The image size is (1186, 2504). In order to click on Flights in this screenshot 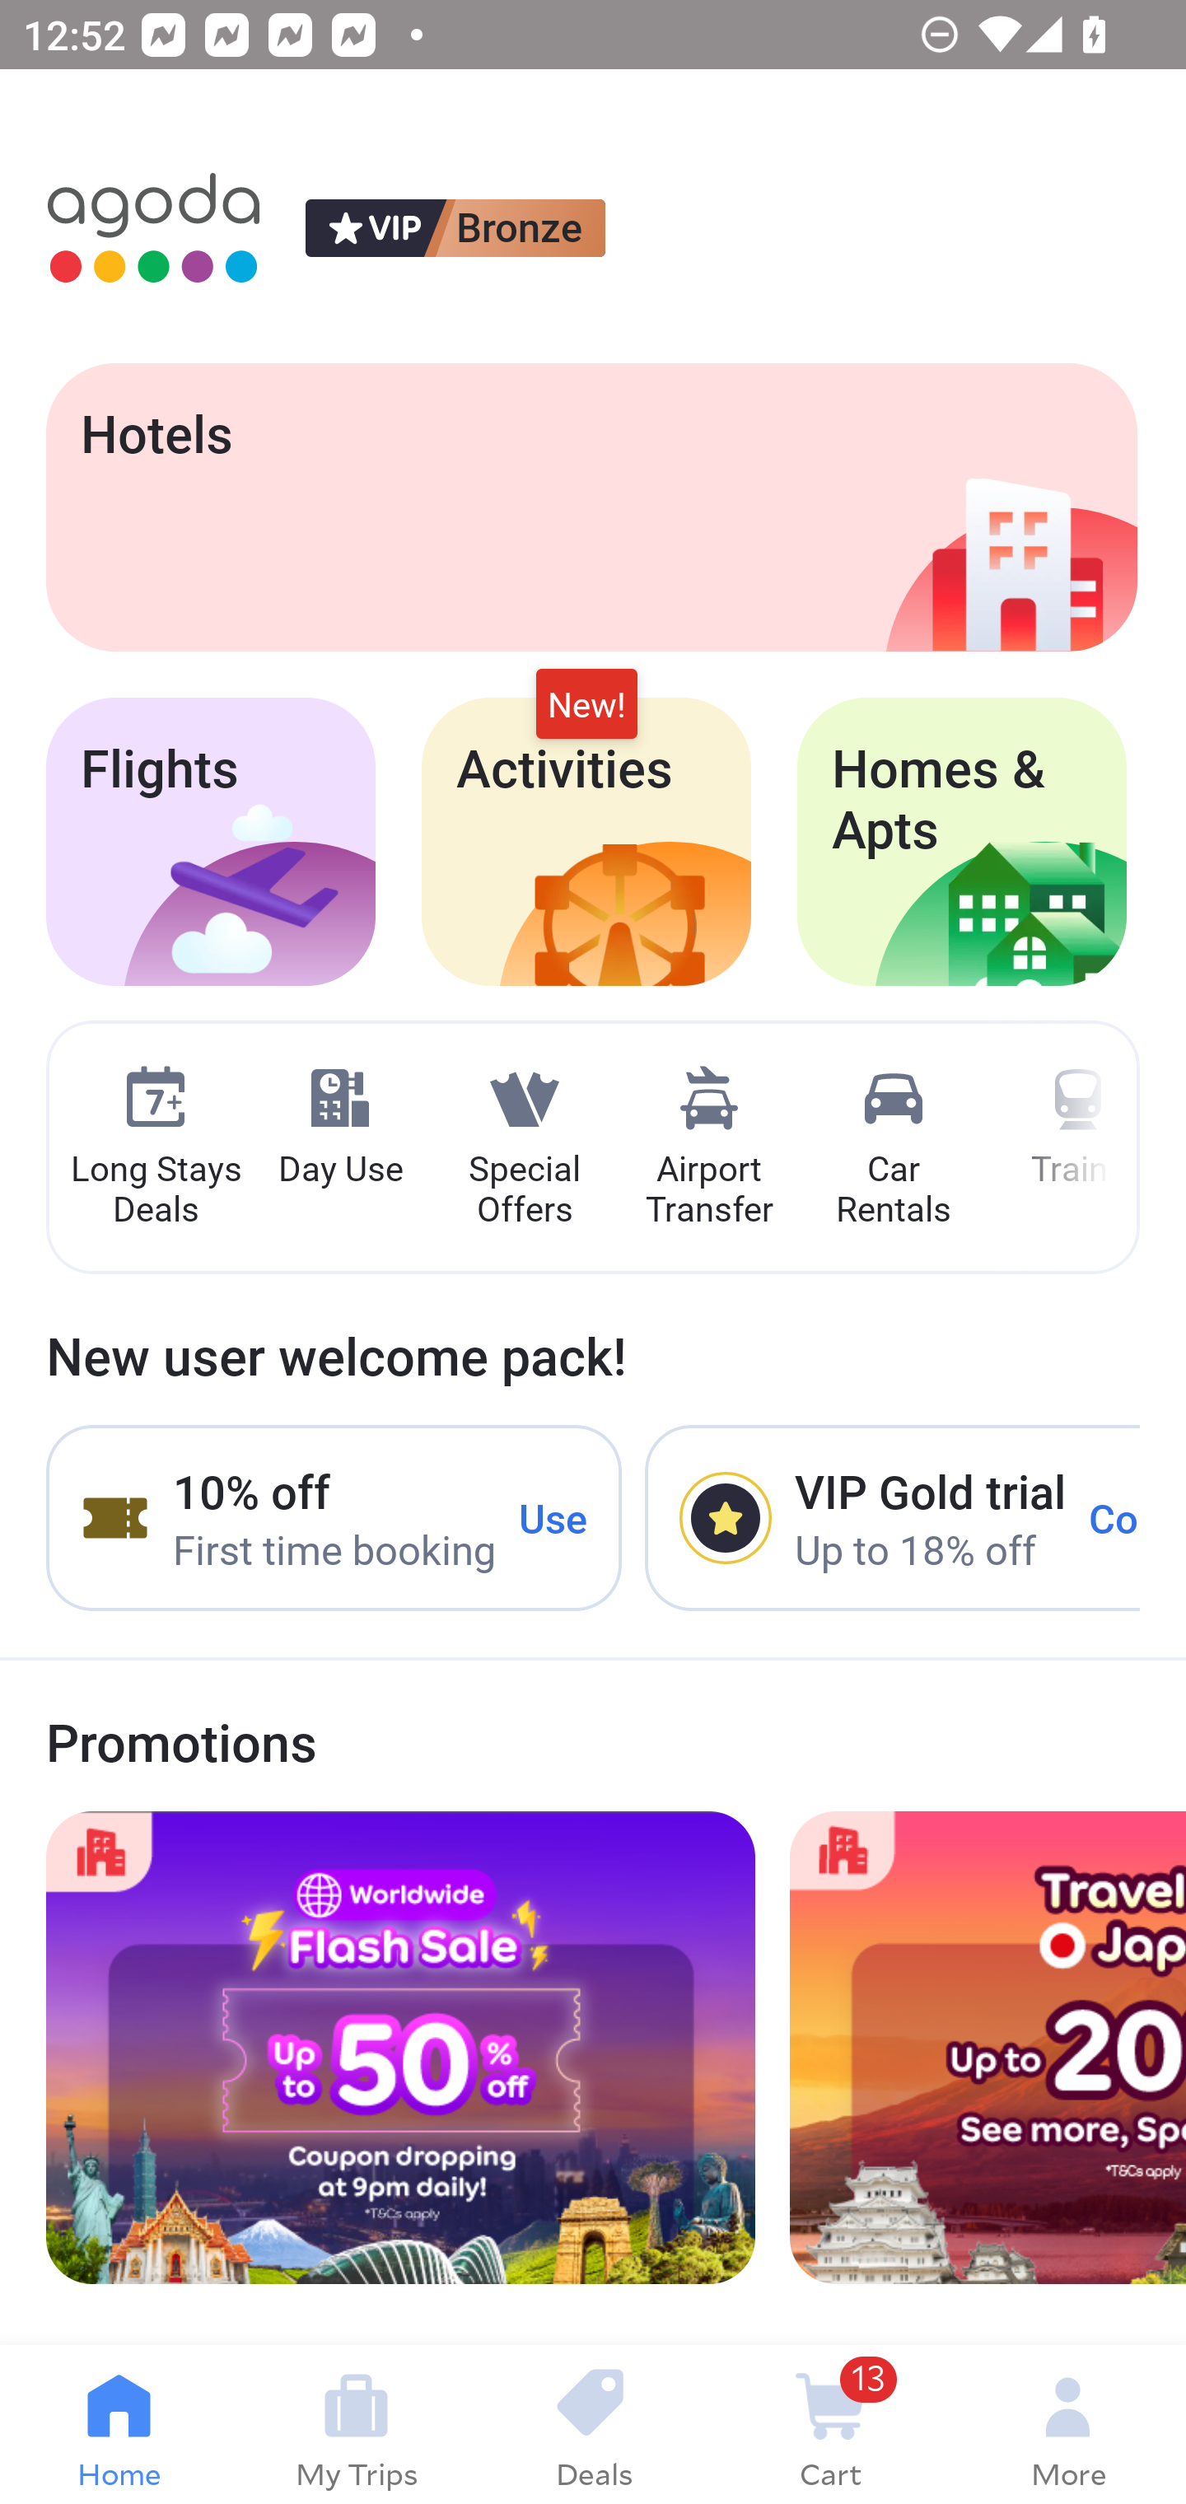, I will do `click(211, 842)`.